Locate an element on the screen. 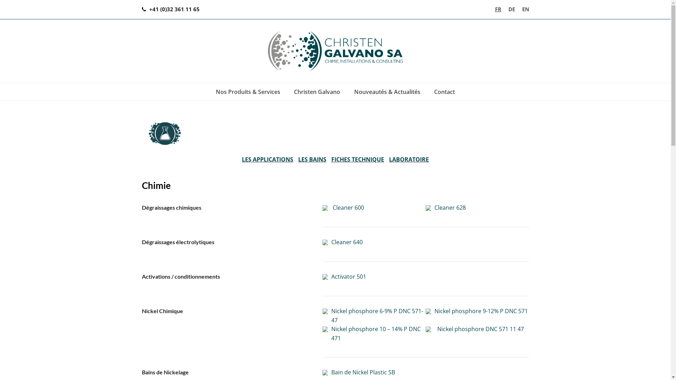  Bain de Nickel Plastic SB is located at coordinates (363, 372).